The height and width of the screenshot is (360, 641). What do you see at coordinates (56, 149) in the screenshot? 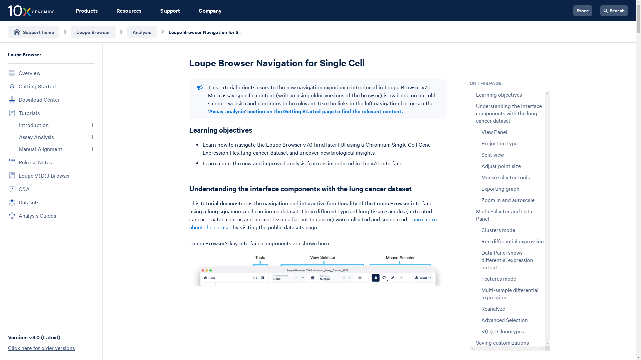
I see `Manual Alignment` at bounding box center [56, 149].